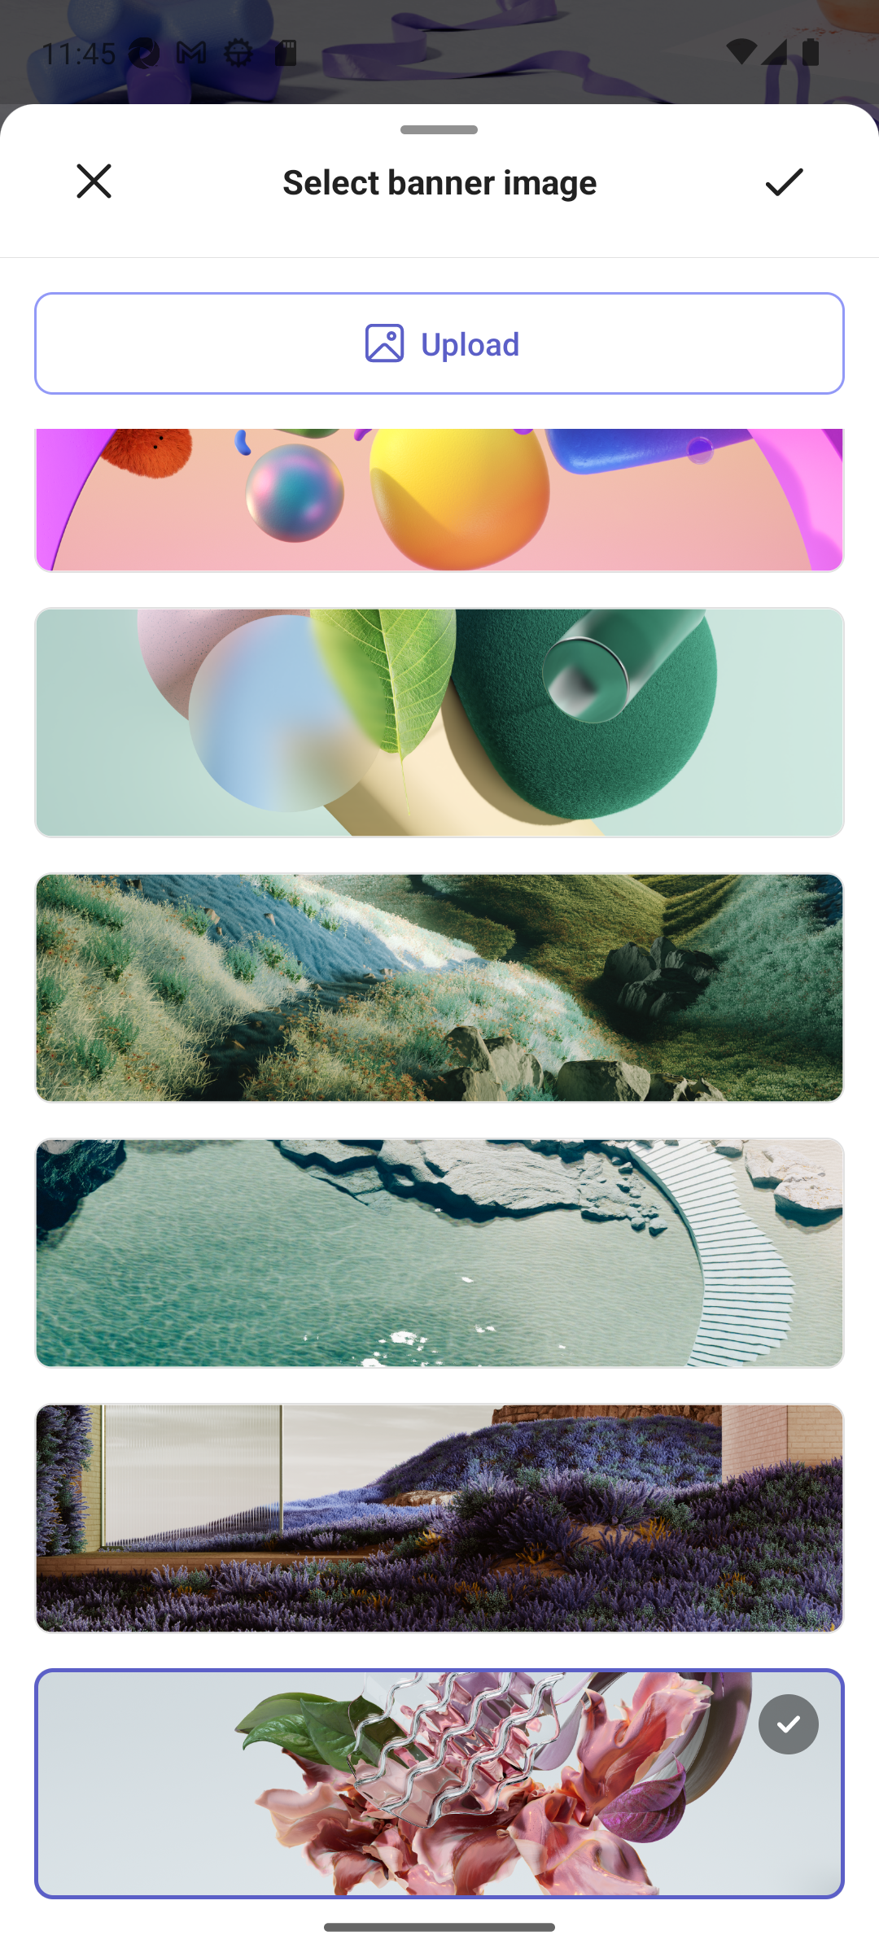  I want to click on Save, so click(785, 181).